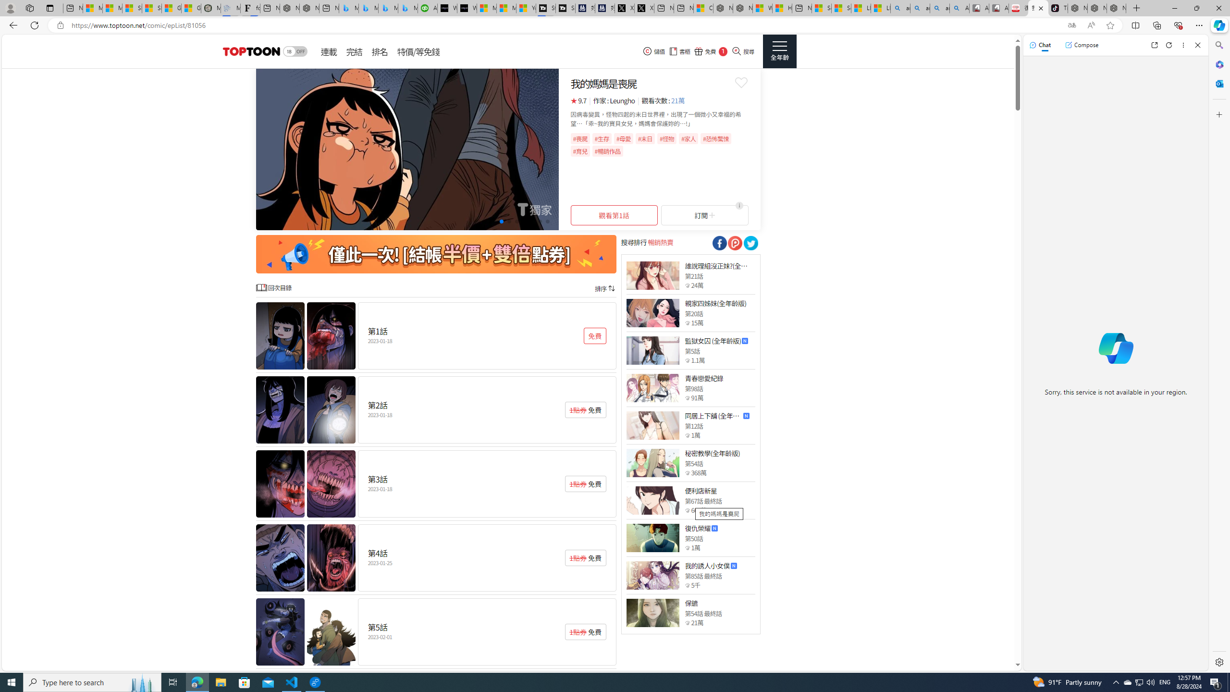 Image resolution: width=1230 pixels, height=692 pixels. I want to click on More options, so click(1184, 45).